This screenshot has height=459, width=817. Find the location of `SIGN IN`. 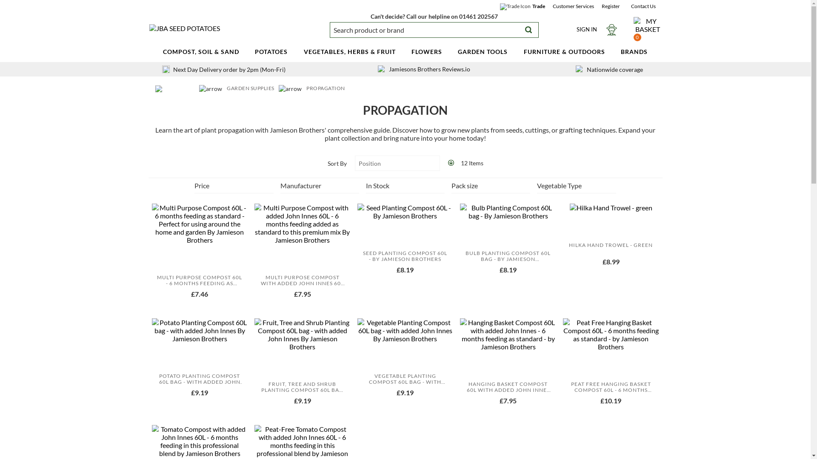

SIGN IN is located at coordinates (597, 29).